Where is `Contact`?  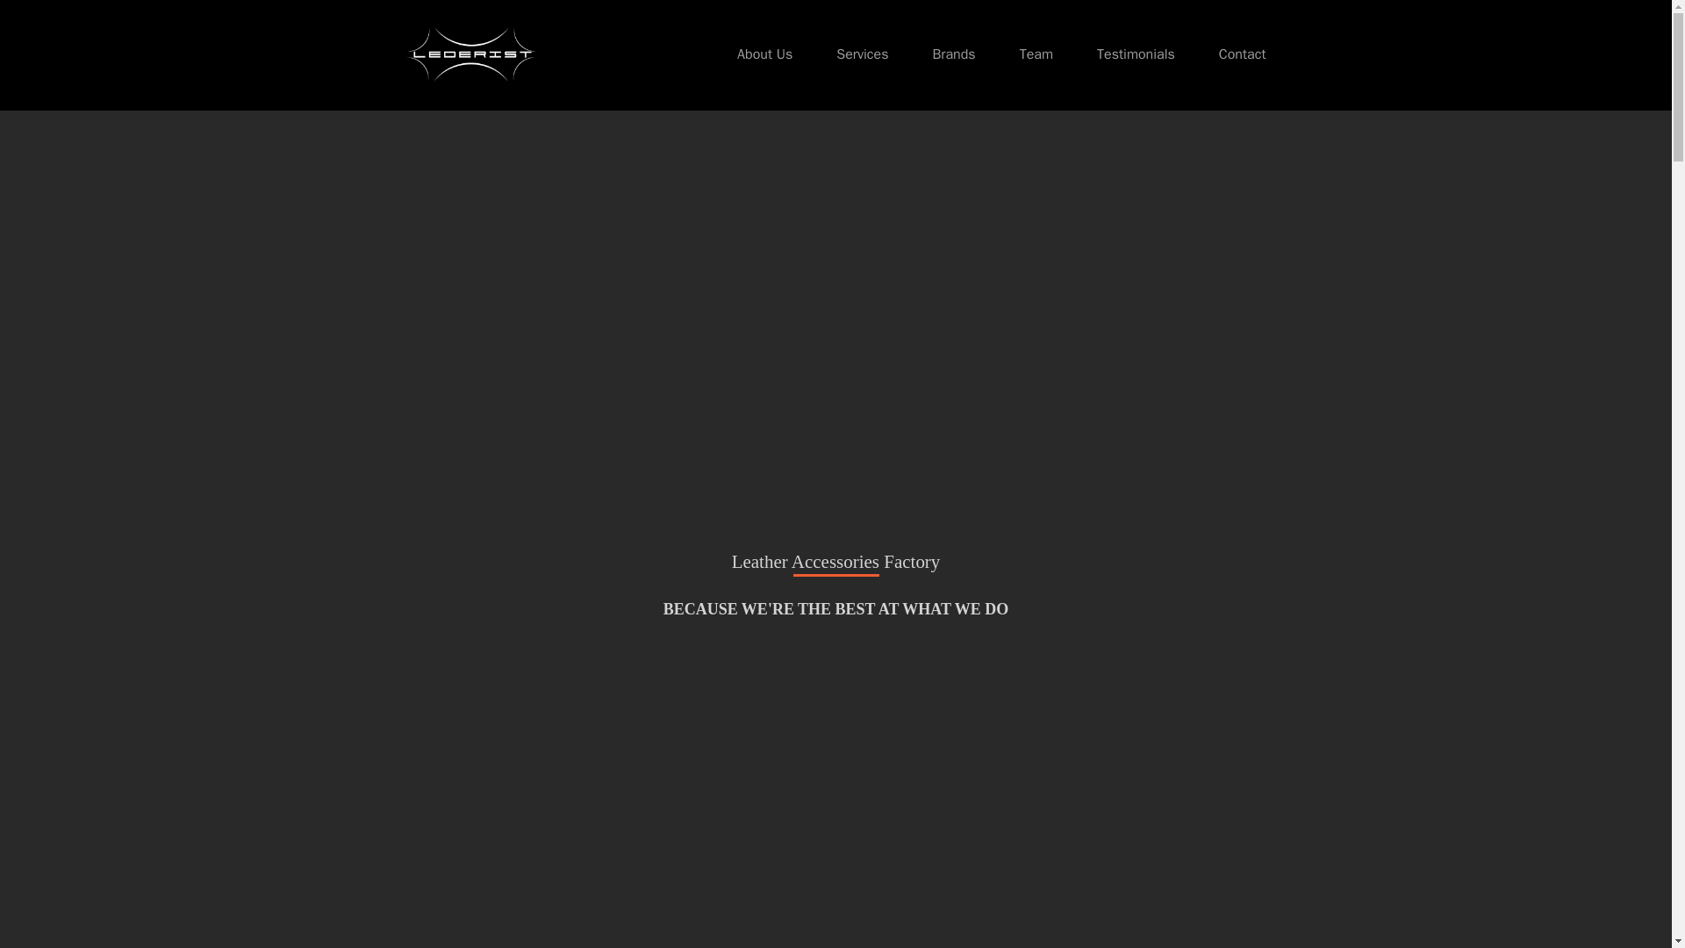
Contact is located at coordinates (1243, 54).